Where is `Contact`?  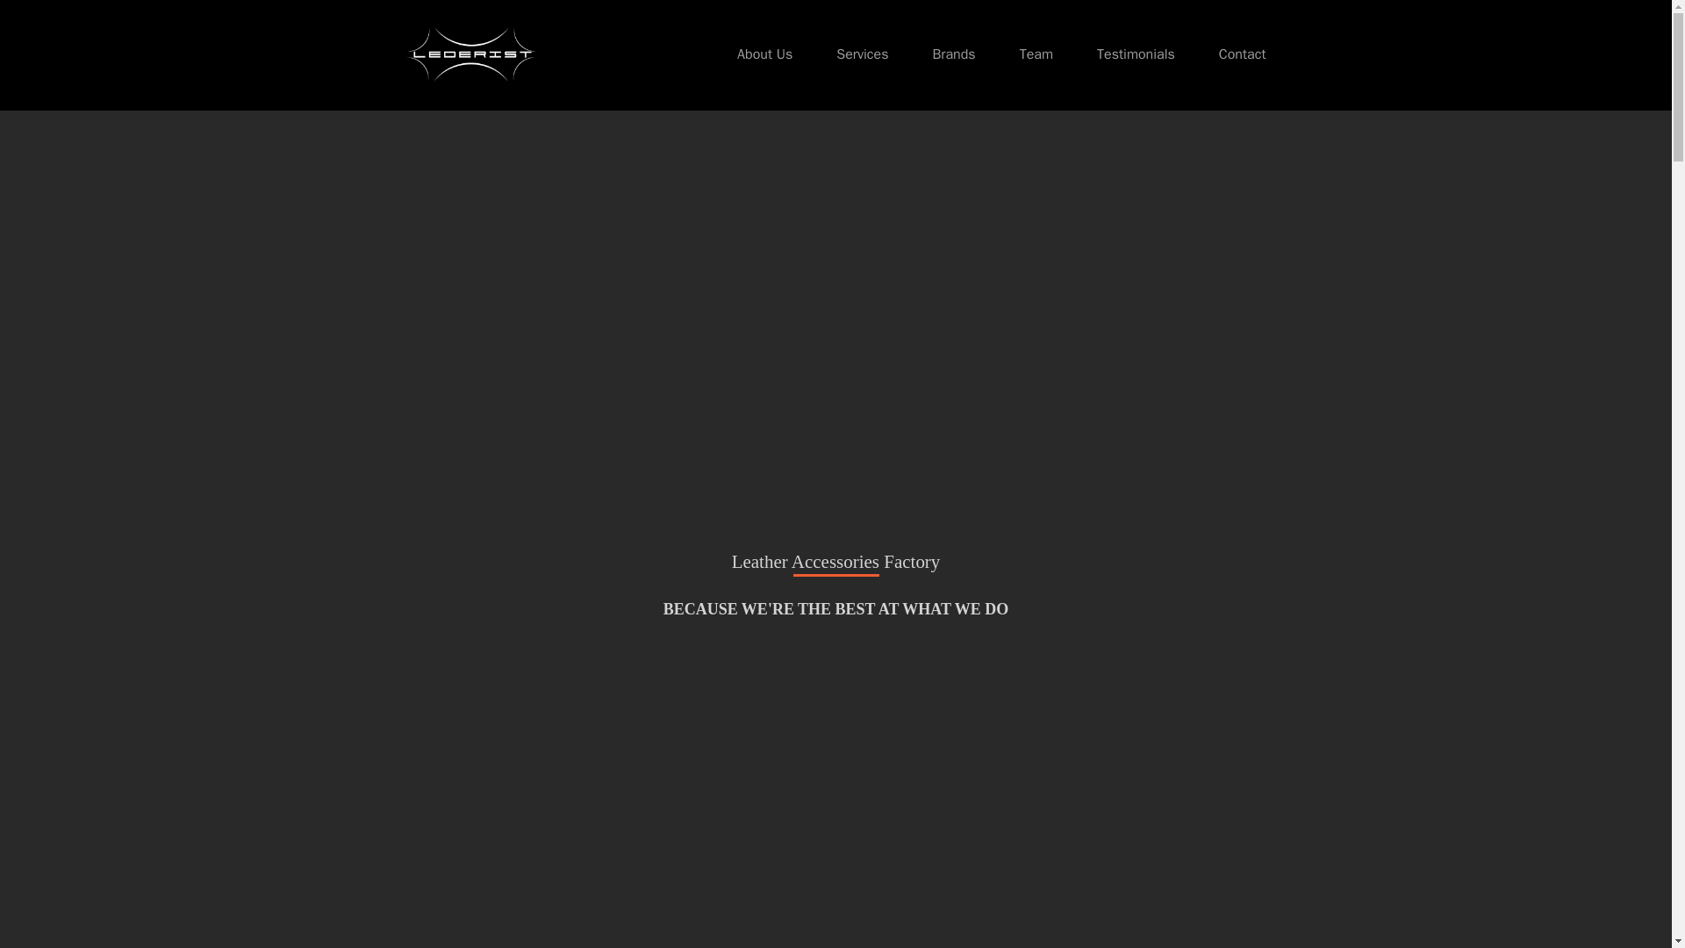
Contact is located at coordinates (1243, 54).